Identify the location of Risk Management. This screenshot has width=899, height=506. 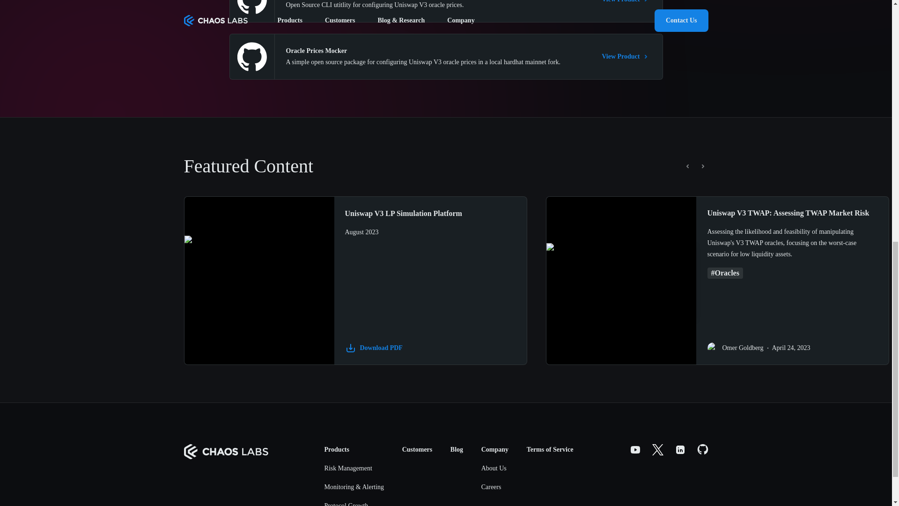
(354, 468).